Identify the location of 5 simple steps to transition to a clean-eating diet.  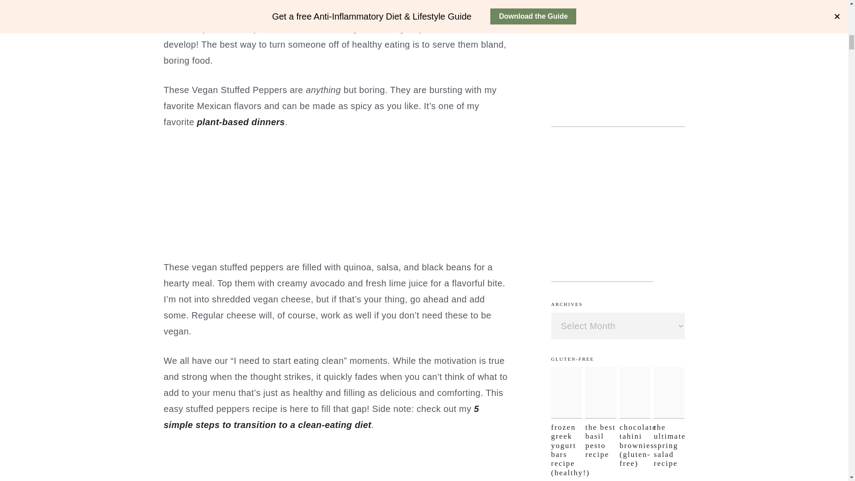
(322, 417).